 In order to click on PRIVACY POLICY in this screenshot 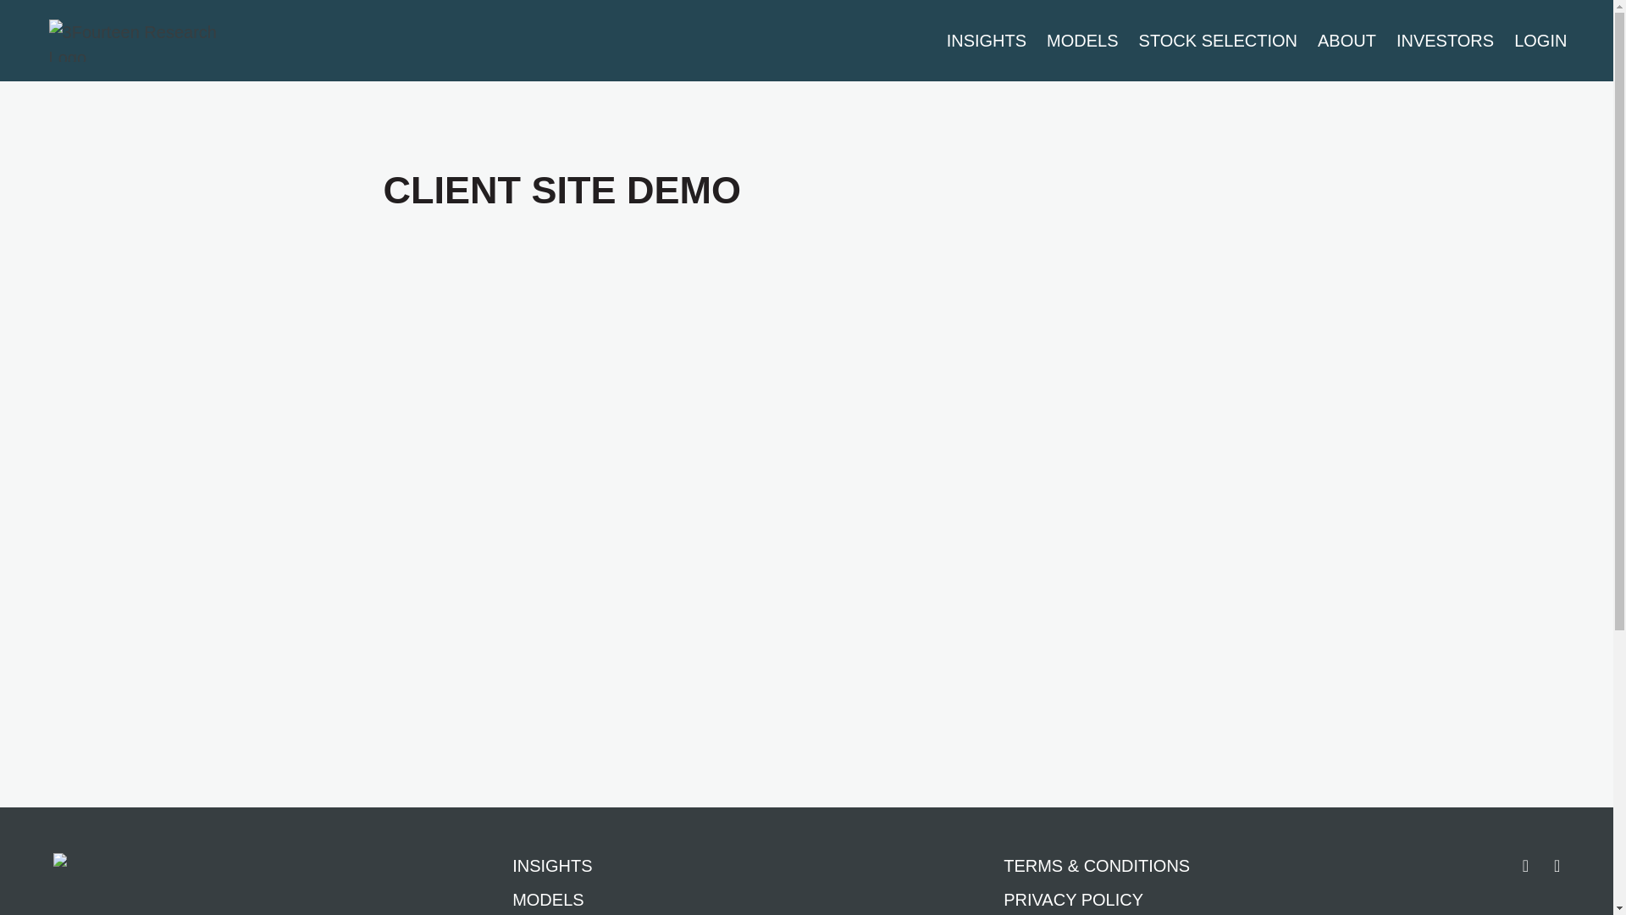, I will do `click(1097, 899)`.